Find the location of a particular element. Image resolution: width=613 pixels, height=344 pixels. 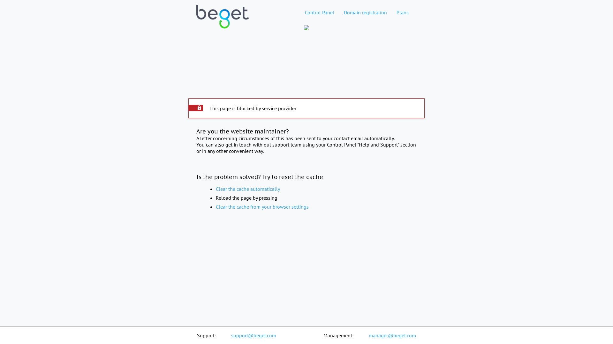

Clear the cache from your browser settings is located at coordinates (262, 207).